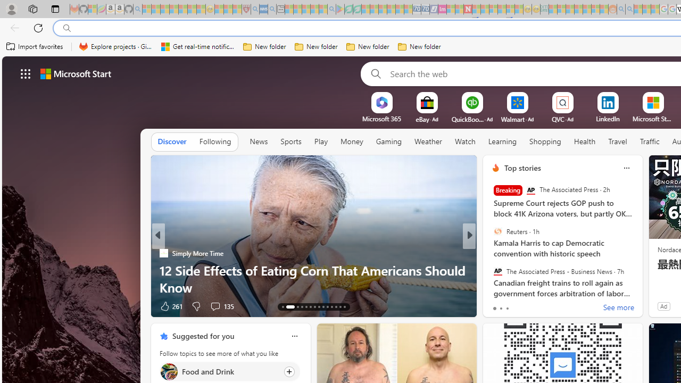 The height and width of the screenshot is (383, 681). I want to click on 2k Like, so click(497, 305).